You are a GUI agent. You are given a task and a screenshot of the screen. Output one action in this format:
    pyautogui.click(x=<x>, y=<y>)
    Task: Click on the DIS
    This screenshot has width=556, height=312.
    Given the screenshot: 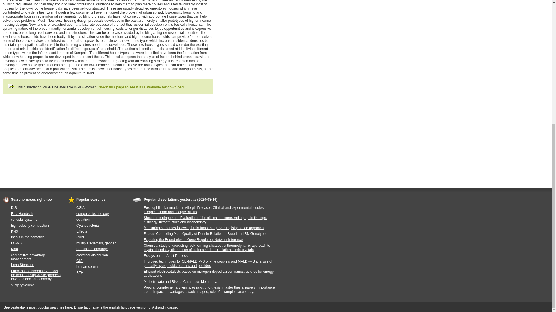 What is the action you would take?
    pyautogui.click(x=14, y=207)
    